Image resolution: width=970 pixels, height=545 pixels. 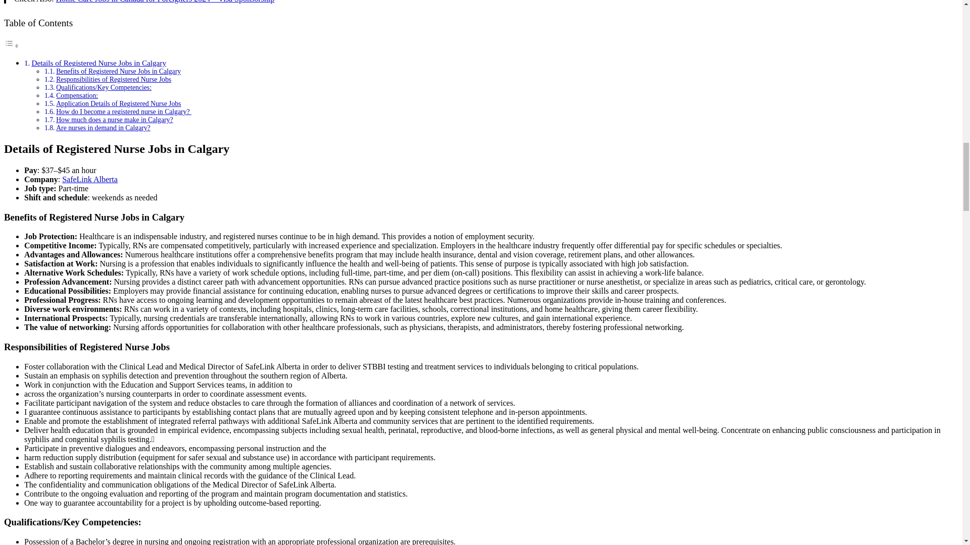 I want to click on Responsibilities of Registered Nurse Jobs, so click(x=114, y=80).